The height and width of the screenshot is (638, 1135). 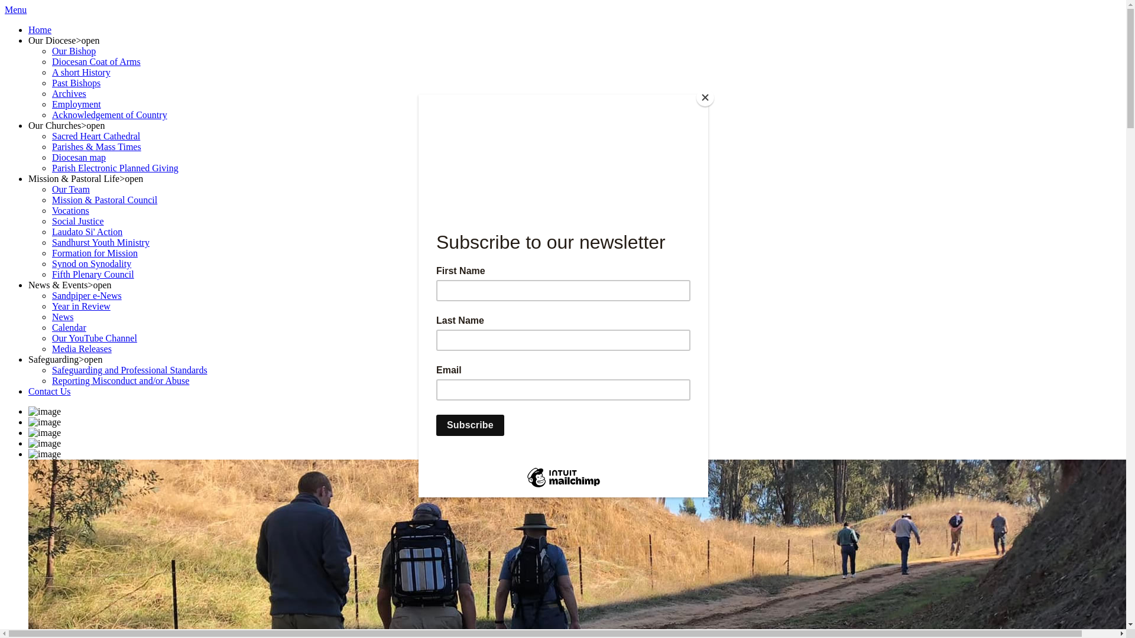 I want to click on Sandpiper e-News, so click(x=87, y=295).